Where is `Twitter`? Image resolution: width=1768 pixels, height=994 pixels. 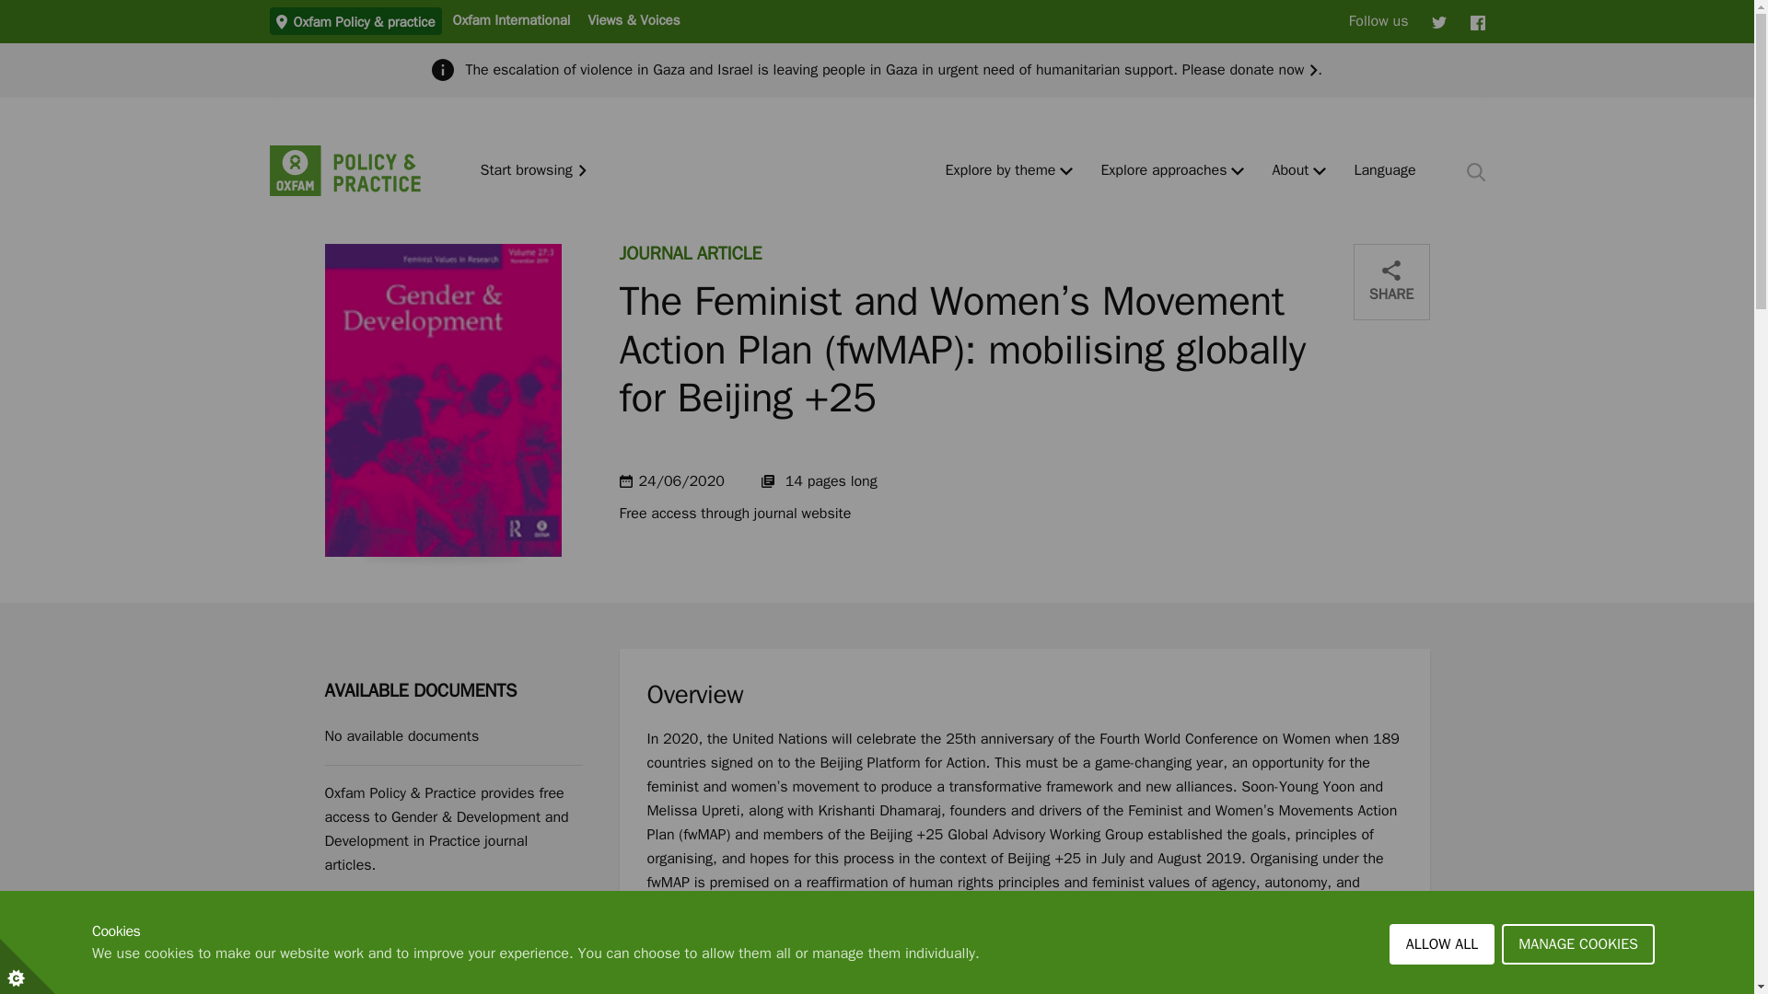 Twitter is located at coordinates (1438, 21).